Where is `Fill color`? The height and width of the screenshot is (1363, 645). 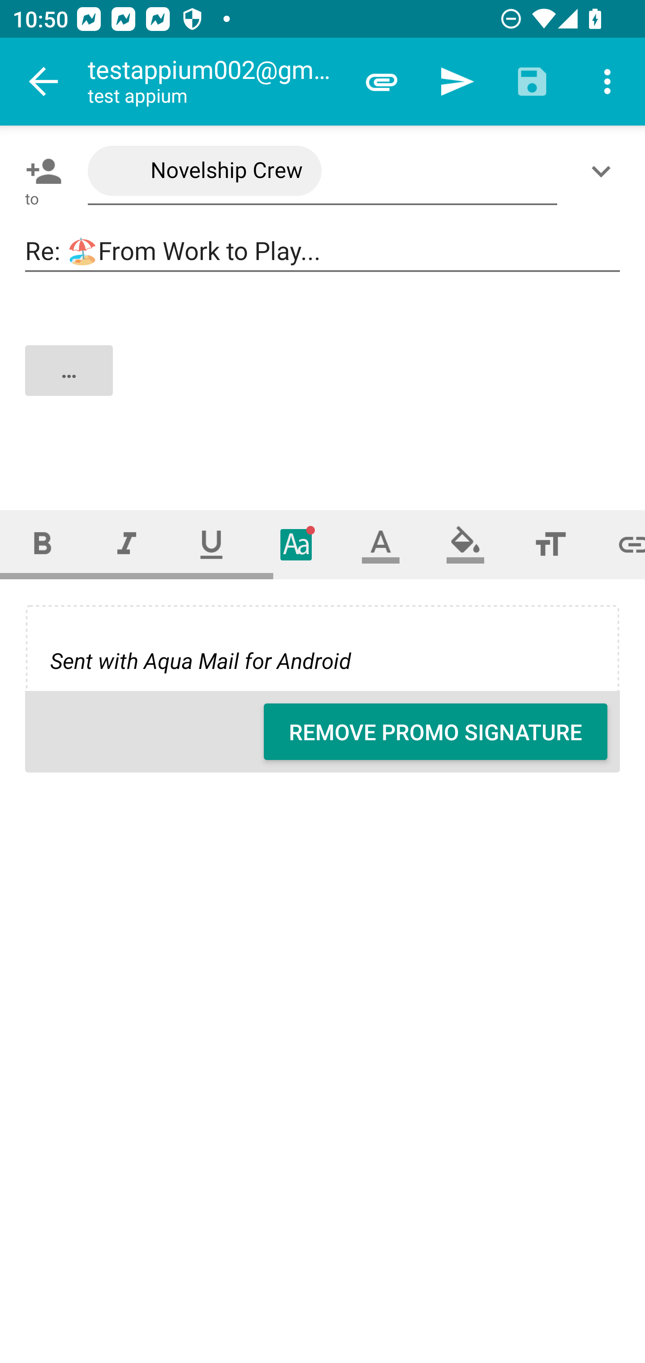
Fill color is located at coordinates (465, 544).